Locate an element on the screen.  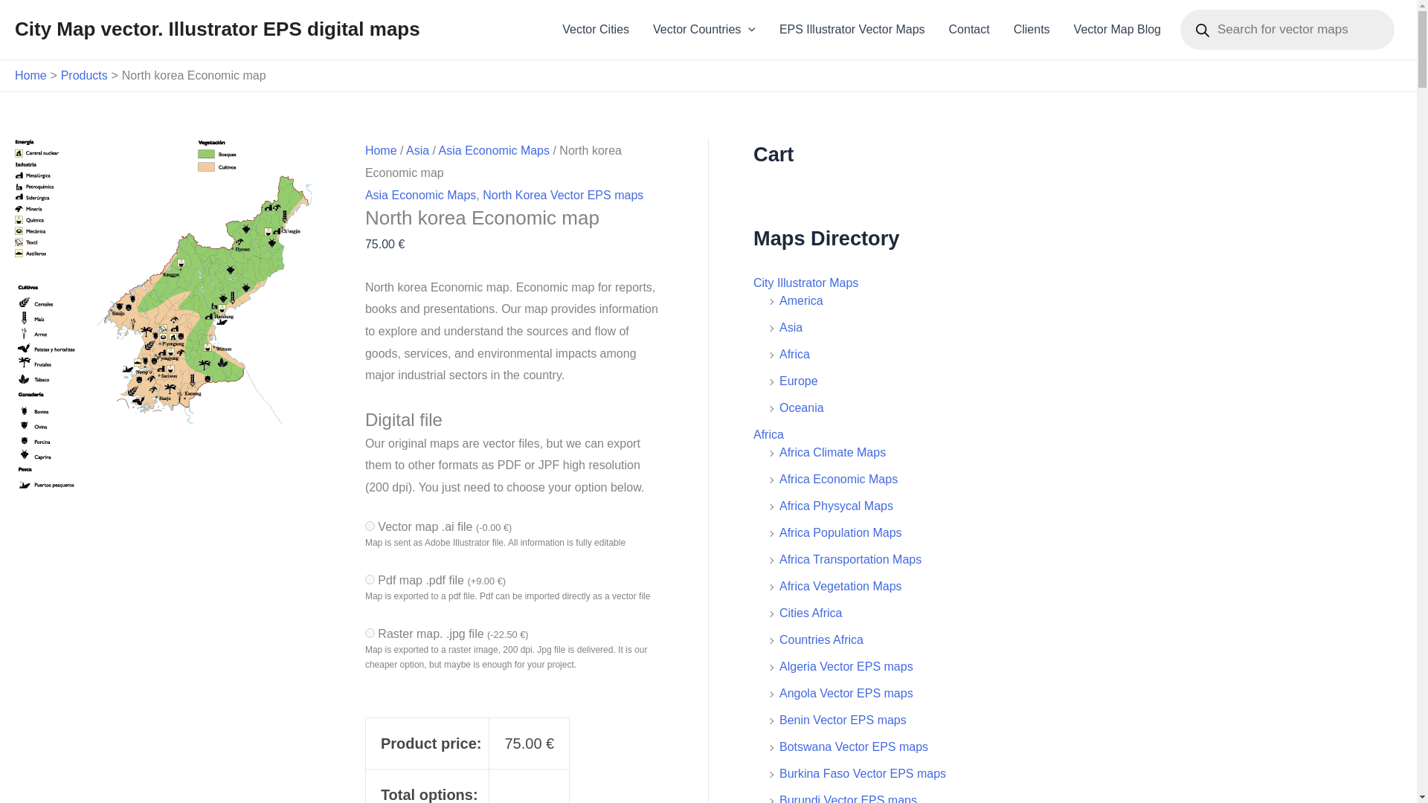
North korea Economic map is located at coordinates (177, 314).